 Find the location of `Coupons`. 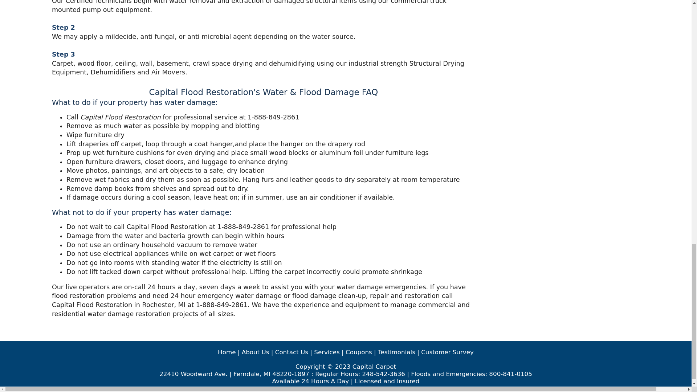

Coupons is located at coordinates (359, 352).